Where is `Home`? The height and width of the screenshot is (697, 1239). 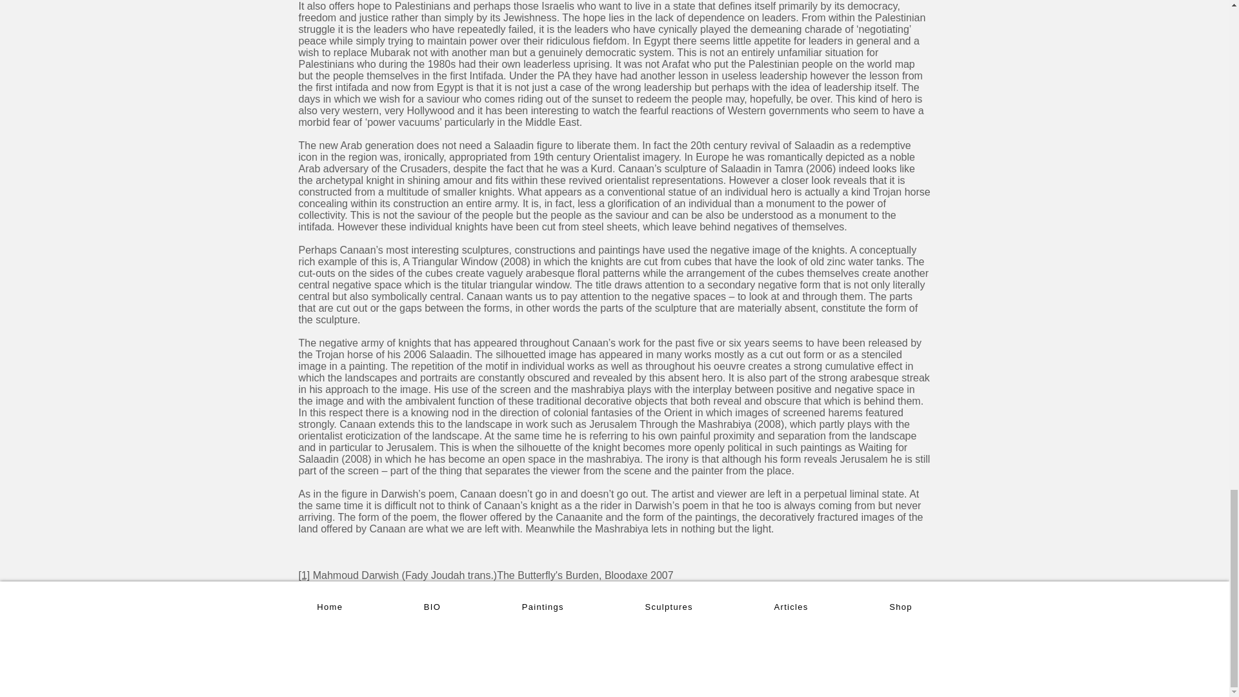 Home is located at coordinates (329, 608).